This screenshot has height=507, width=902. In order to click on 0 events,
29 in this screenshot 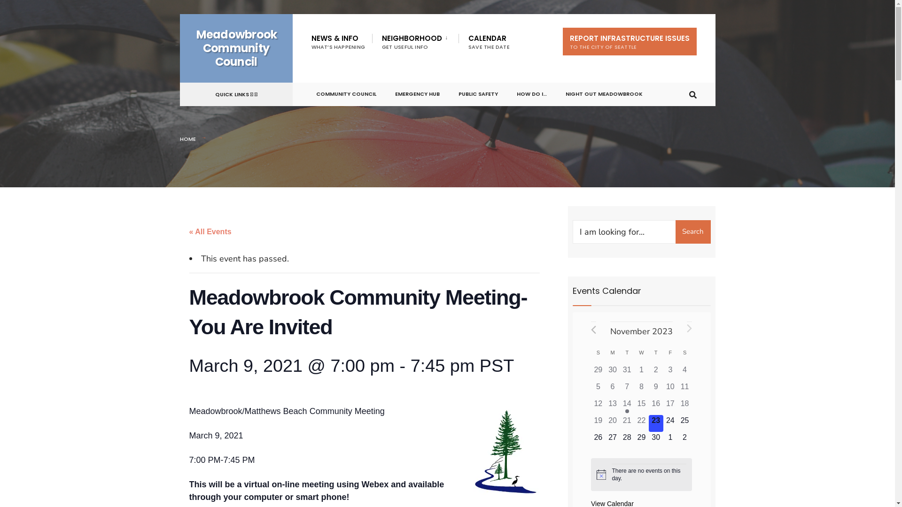, I will do `click(642, 440)`.